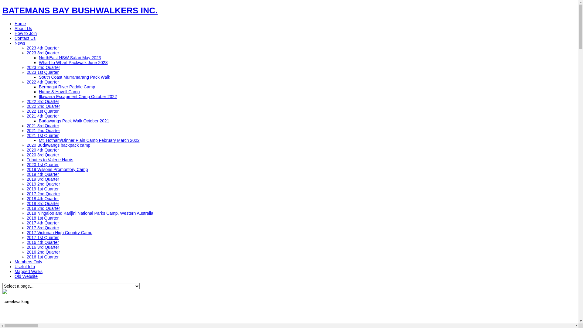 This screenshot has height=328, width=583. Describe the element at coordinates (43, 179) in the screenshot. I see `2019 3rd Quarter` at that location.